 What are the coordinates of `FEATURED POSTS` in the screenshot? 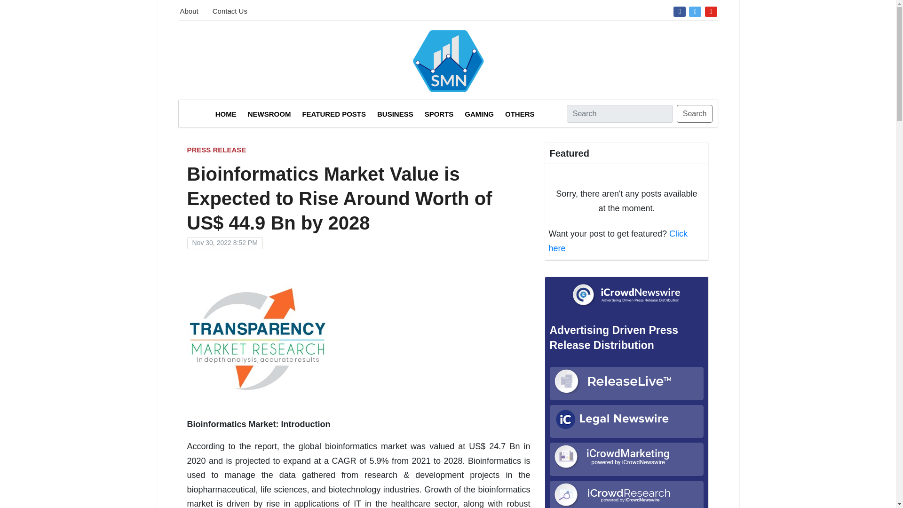 It's located at (333, 114).